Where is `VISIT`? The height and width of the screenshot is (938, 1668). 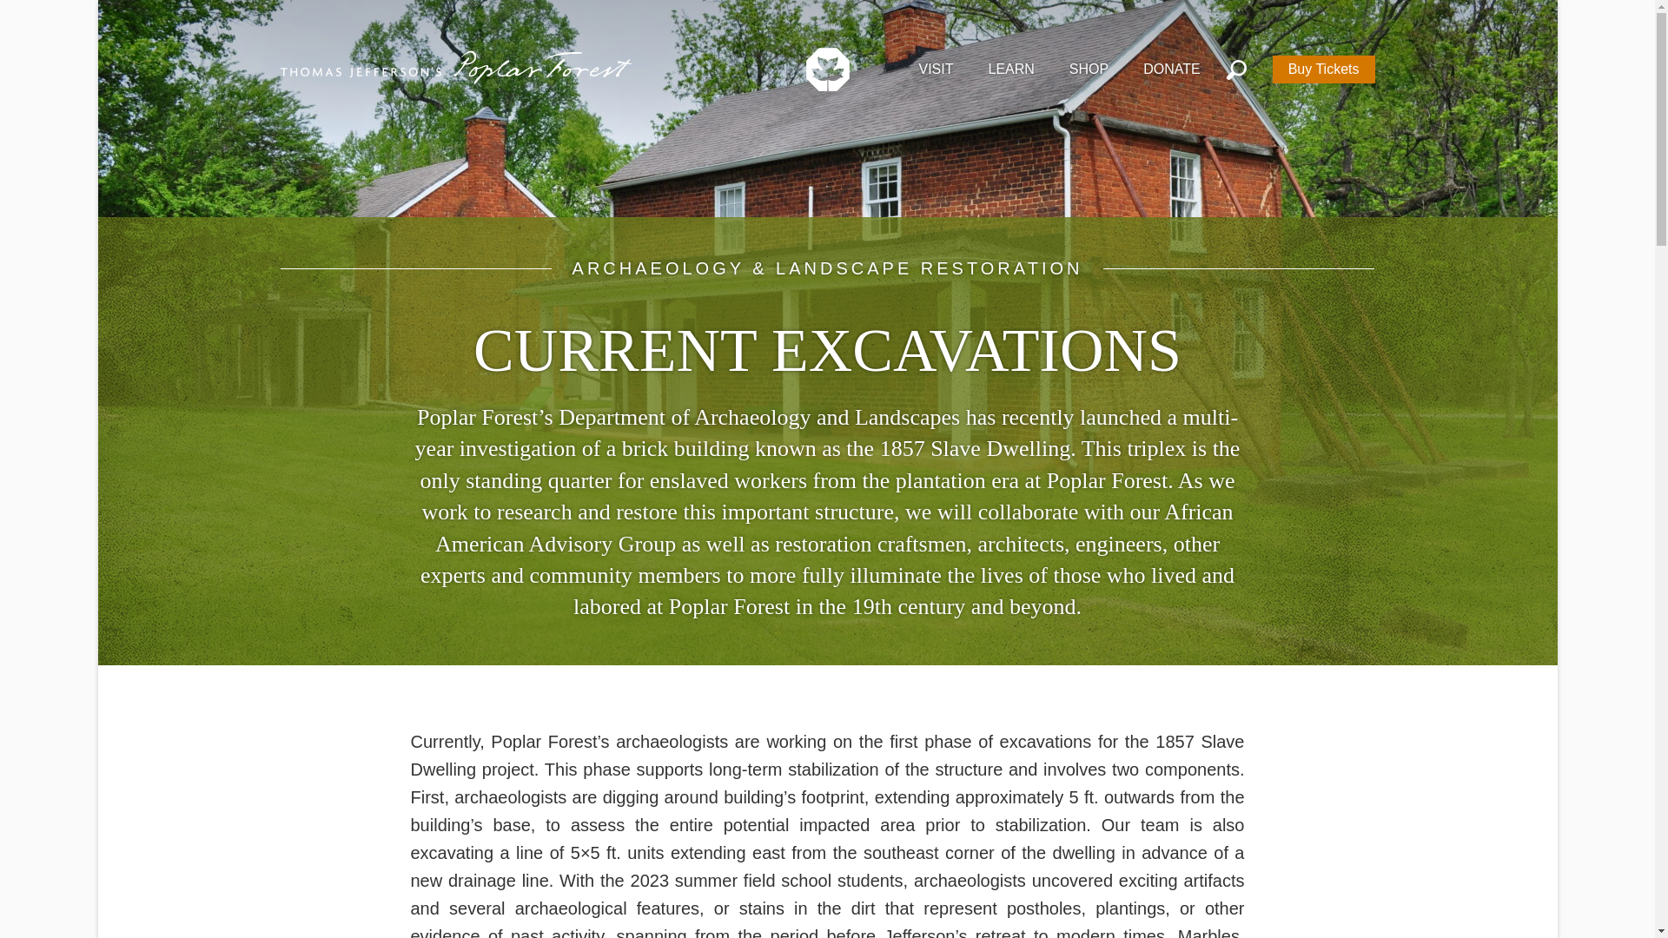
VISIT is located at coordinates (935, 66).